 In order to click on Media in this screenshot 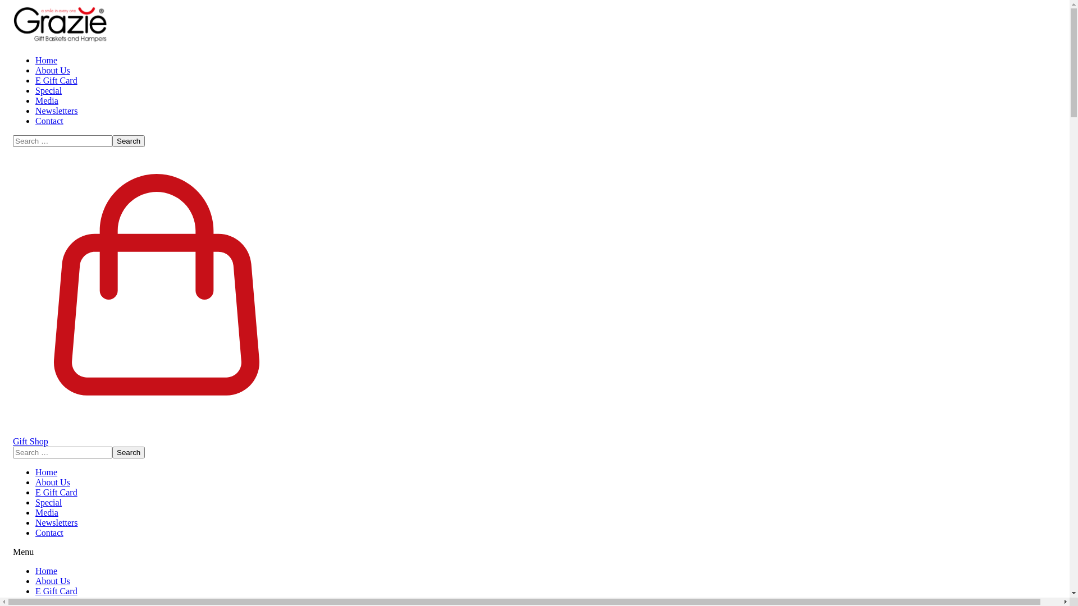, I will do `click(47, 101)`.